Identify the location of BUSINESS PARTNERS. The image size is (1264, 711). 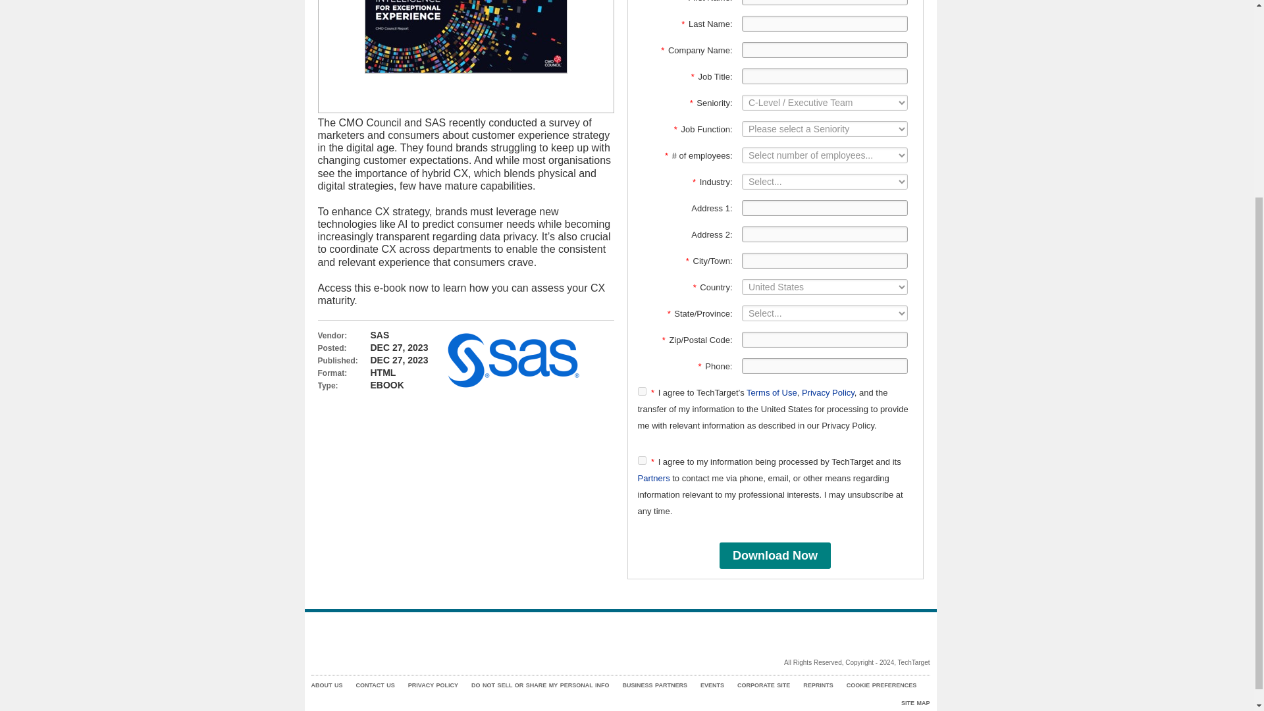
(655, 685).